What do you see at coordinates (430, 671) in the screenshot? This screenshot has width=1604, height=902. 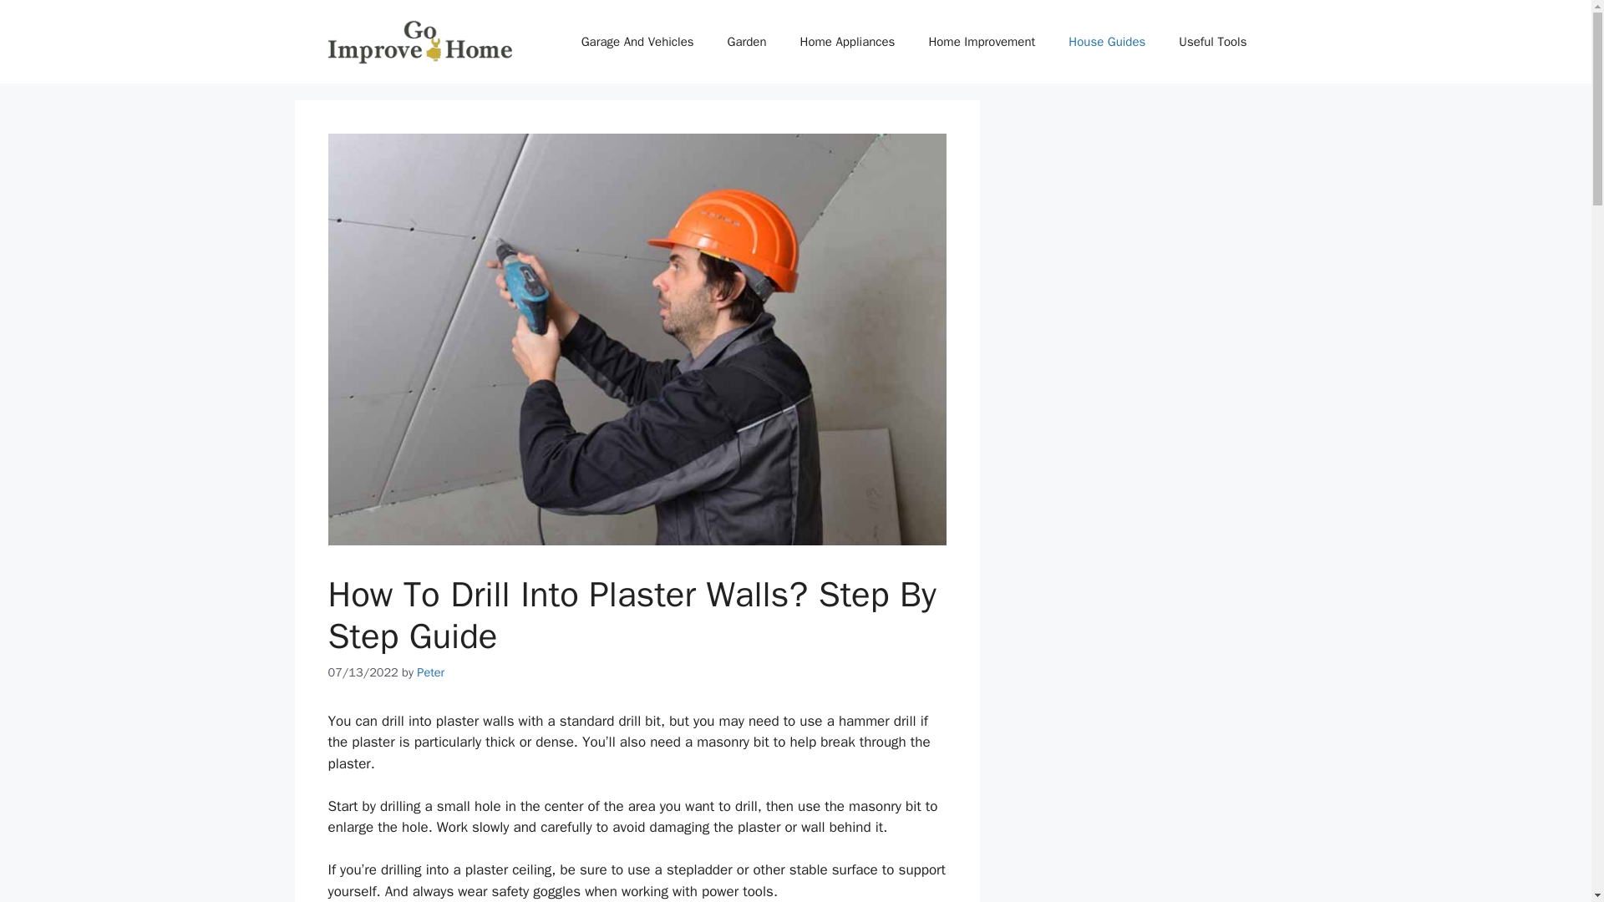 I see `Peter` at bounding box center [430, 671].